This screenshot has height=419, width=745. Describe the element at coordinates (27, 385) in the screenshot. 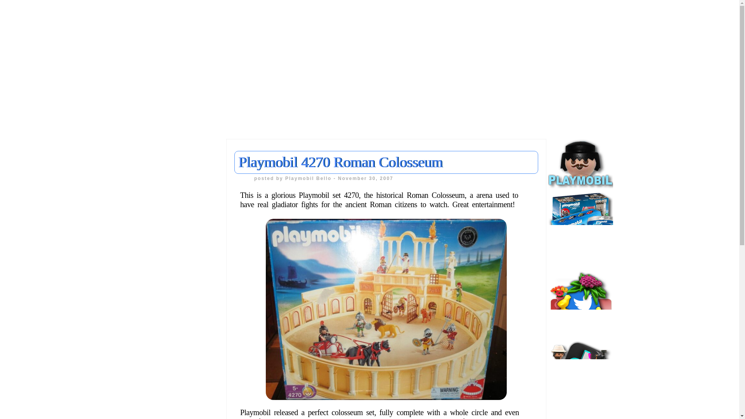

I see `Rock n' Roll` at that location.